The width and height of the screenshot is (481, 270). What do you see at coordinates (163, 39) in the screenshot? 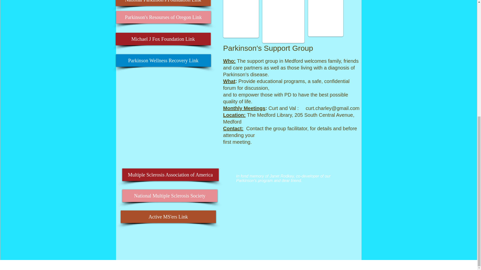
I see `Michael J Fox Foundation Link` at bounding box center [163, 39].